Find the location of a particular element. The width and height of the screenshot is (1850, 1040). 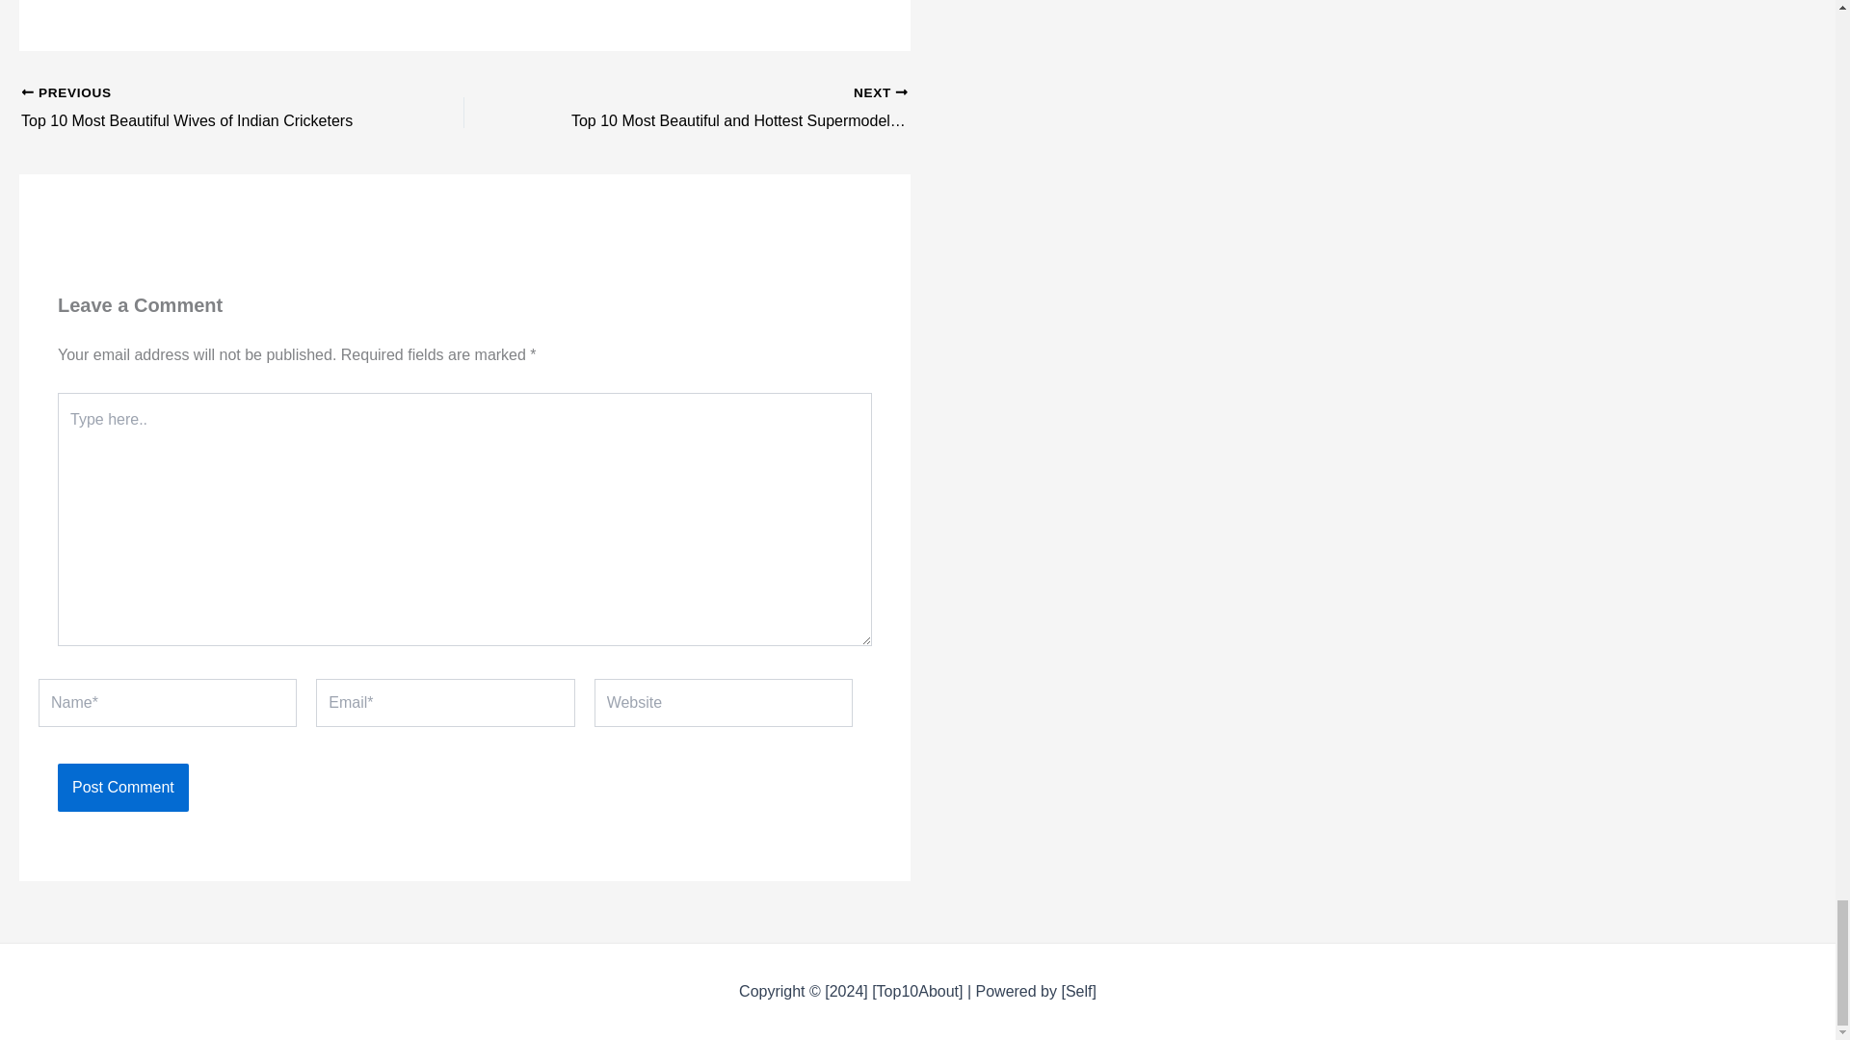

Post Comment is located at coordinates (122, 788).